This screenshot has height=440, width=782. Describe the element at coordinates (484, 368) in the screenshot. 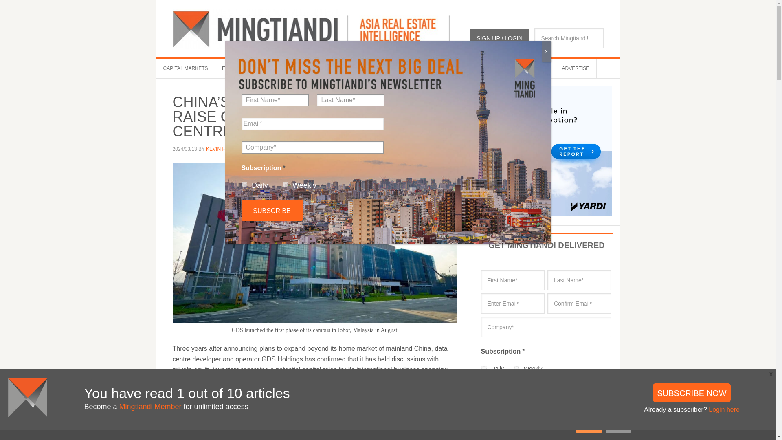

I see `Daily` at that location.